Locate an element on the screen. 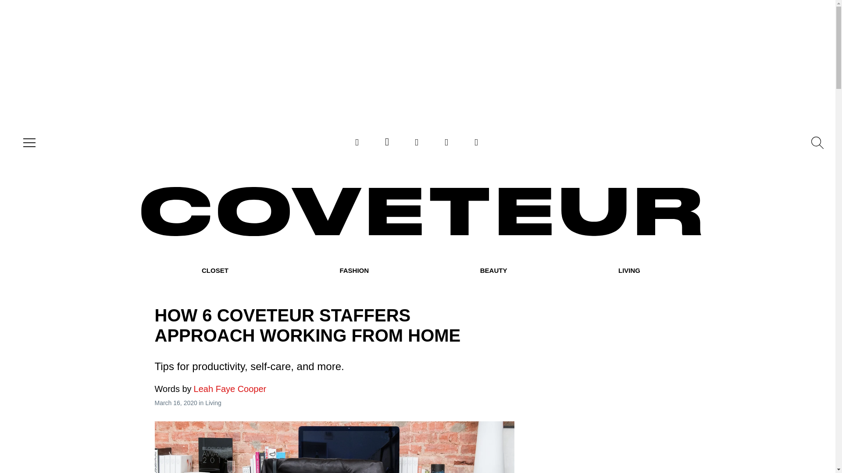 The width and height of the screenshot is (842, 473). CLOSET is located at coordinates (215, 271).